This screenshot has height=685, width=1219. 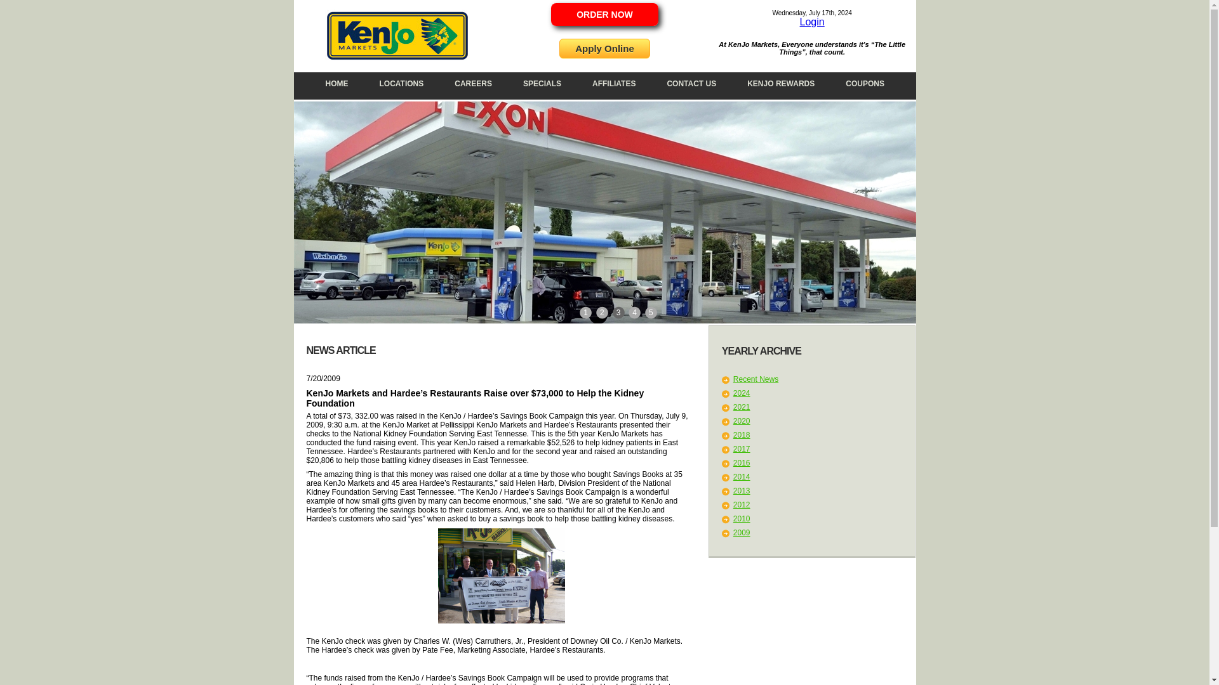 I want to click on 4, so click(x=635, y=312).